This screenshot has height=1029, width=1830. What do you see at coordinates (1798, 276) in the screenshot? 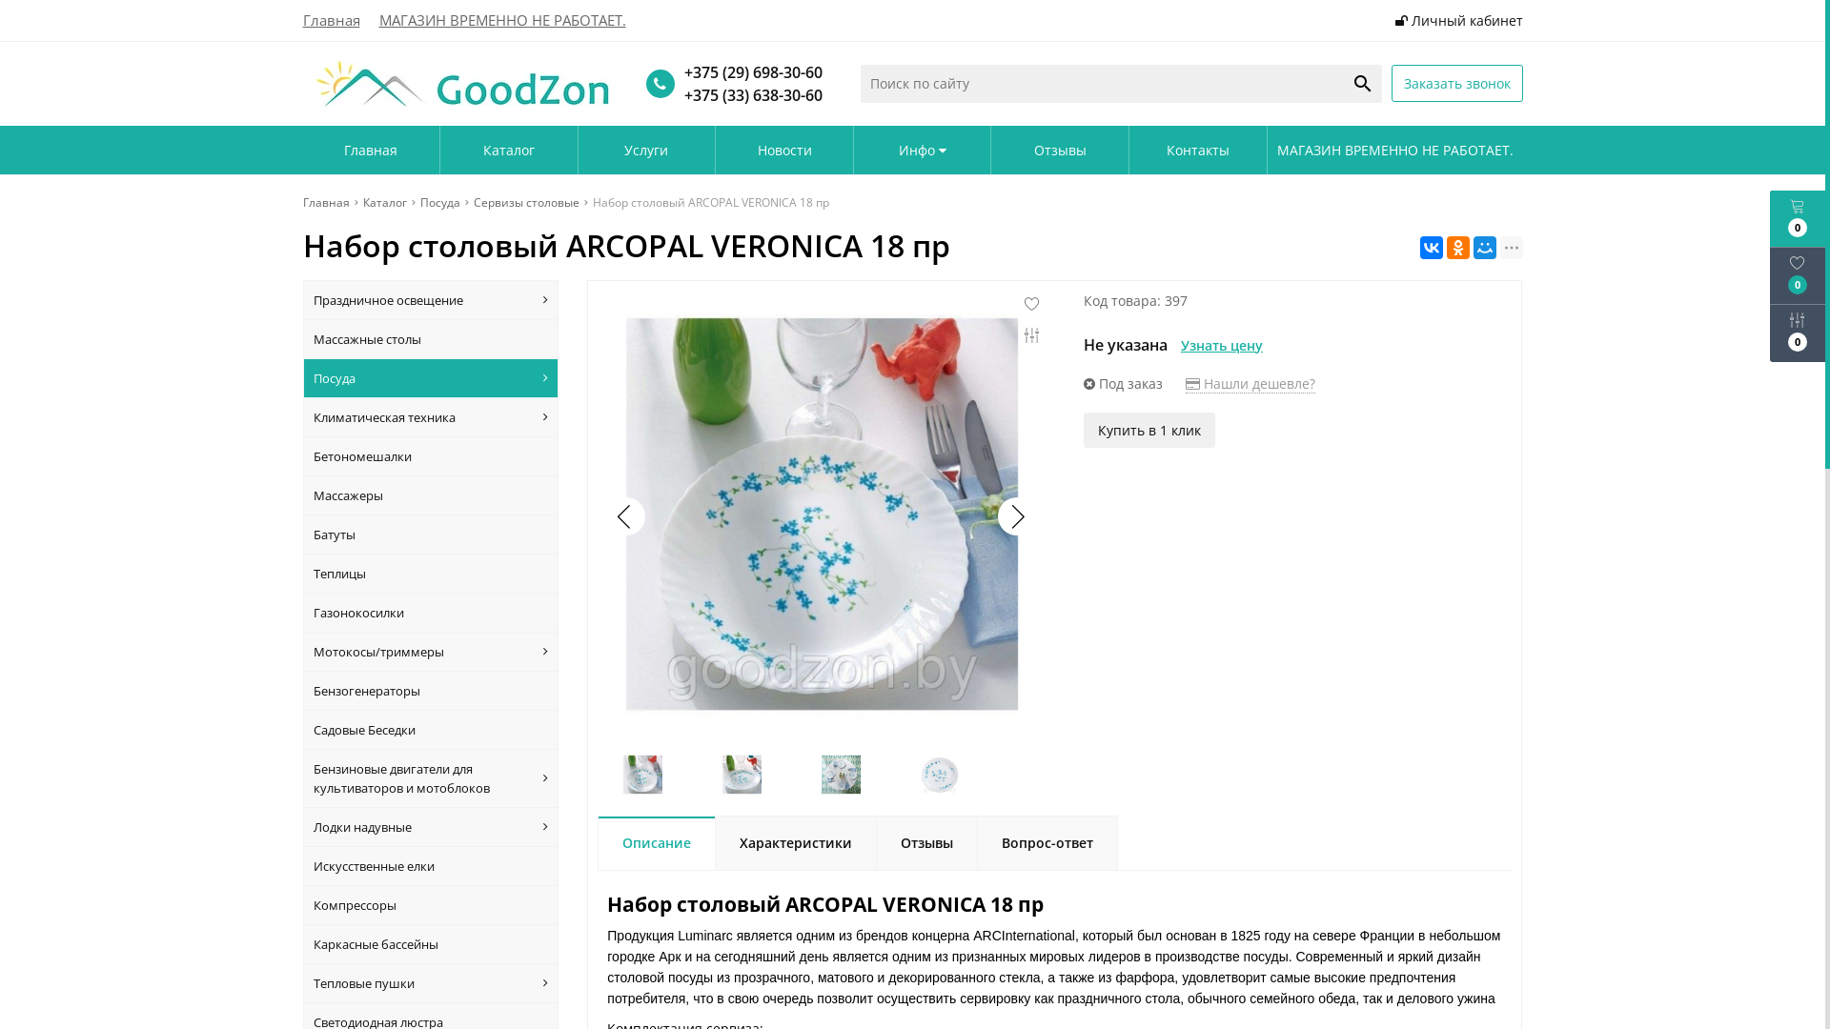
I see `0` at bounding box center [1798, 276].